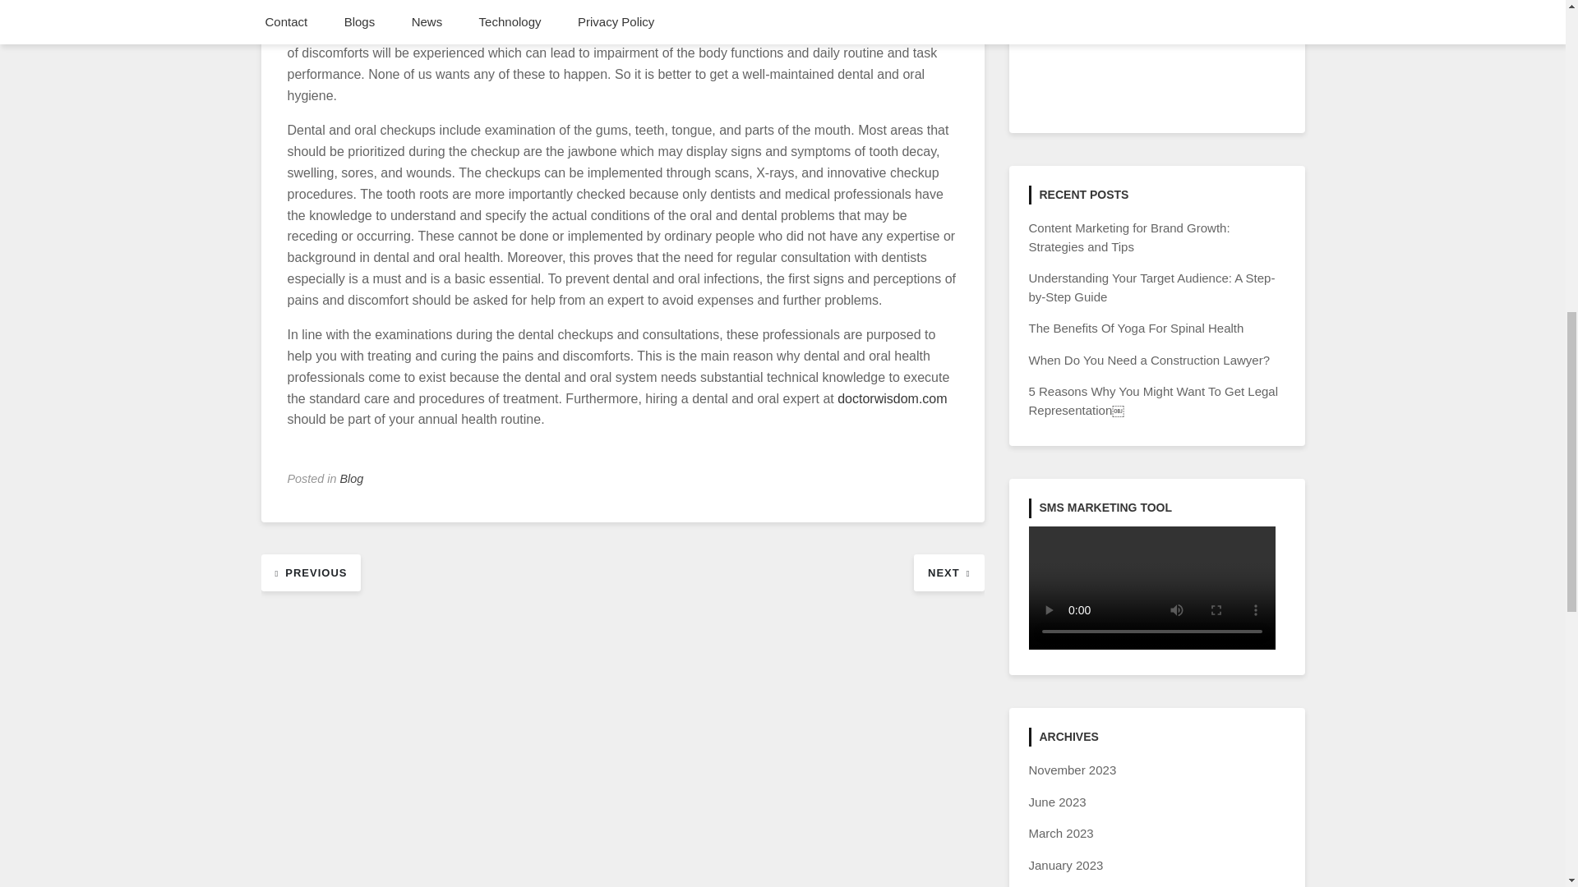 The image size is (1578, 887). What do you see at coordinates (1073, 770) in the screenshot?
I see `November 2023` at bounding box center [1073, 770].